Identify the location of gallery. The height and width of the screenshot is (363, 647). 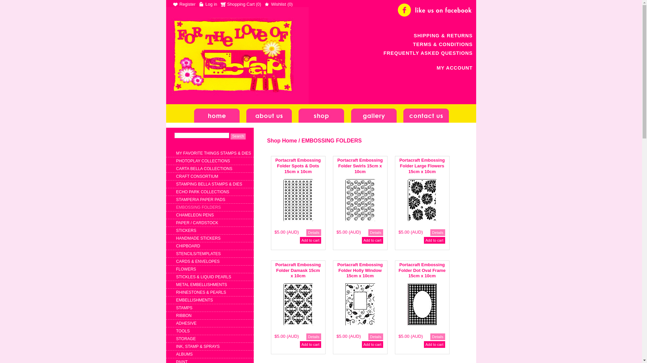
(374, 114).